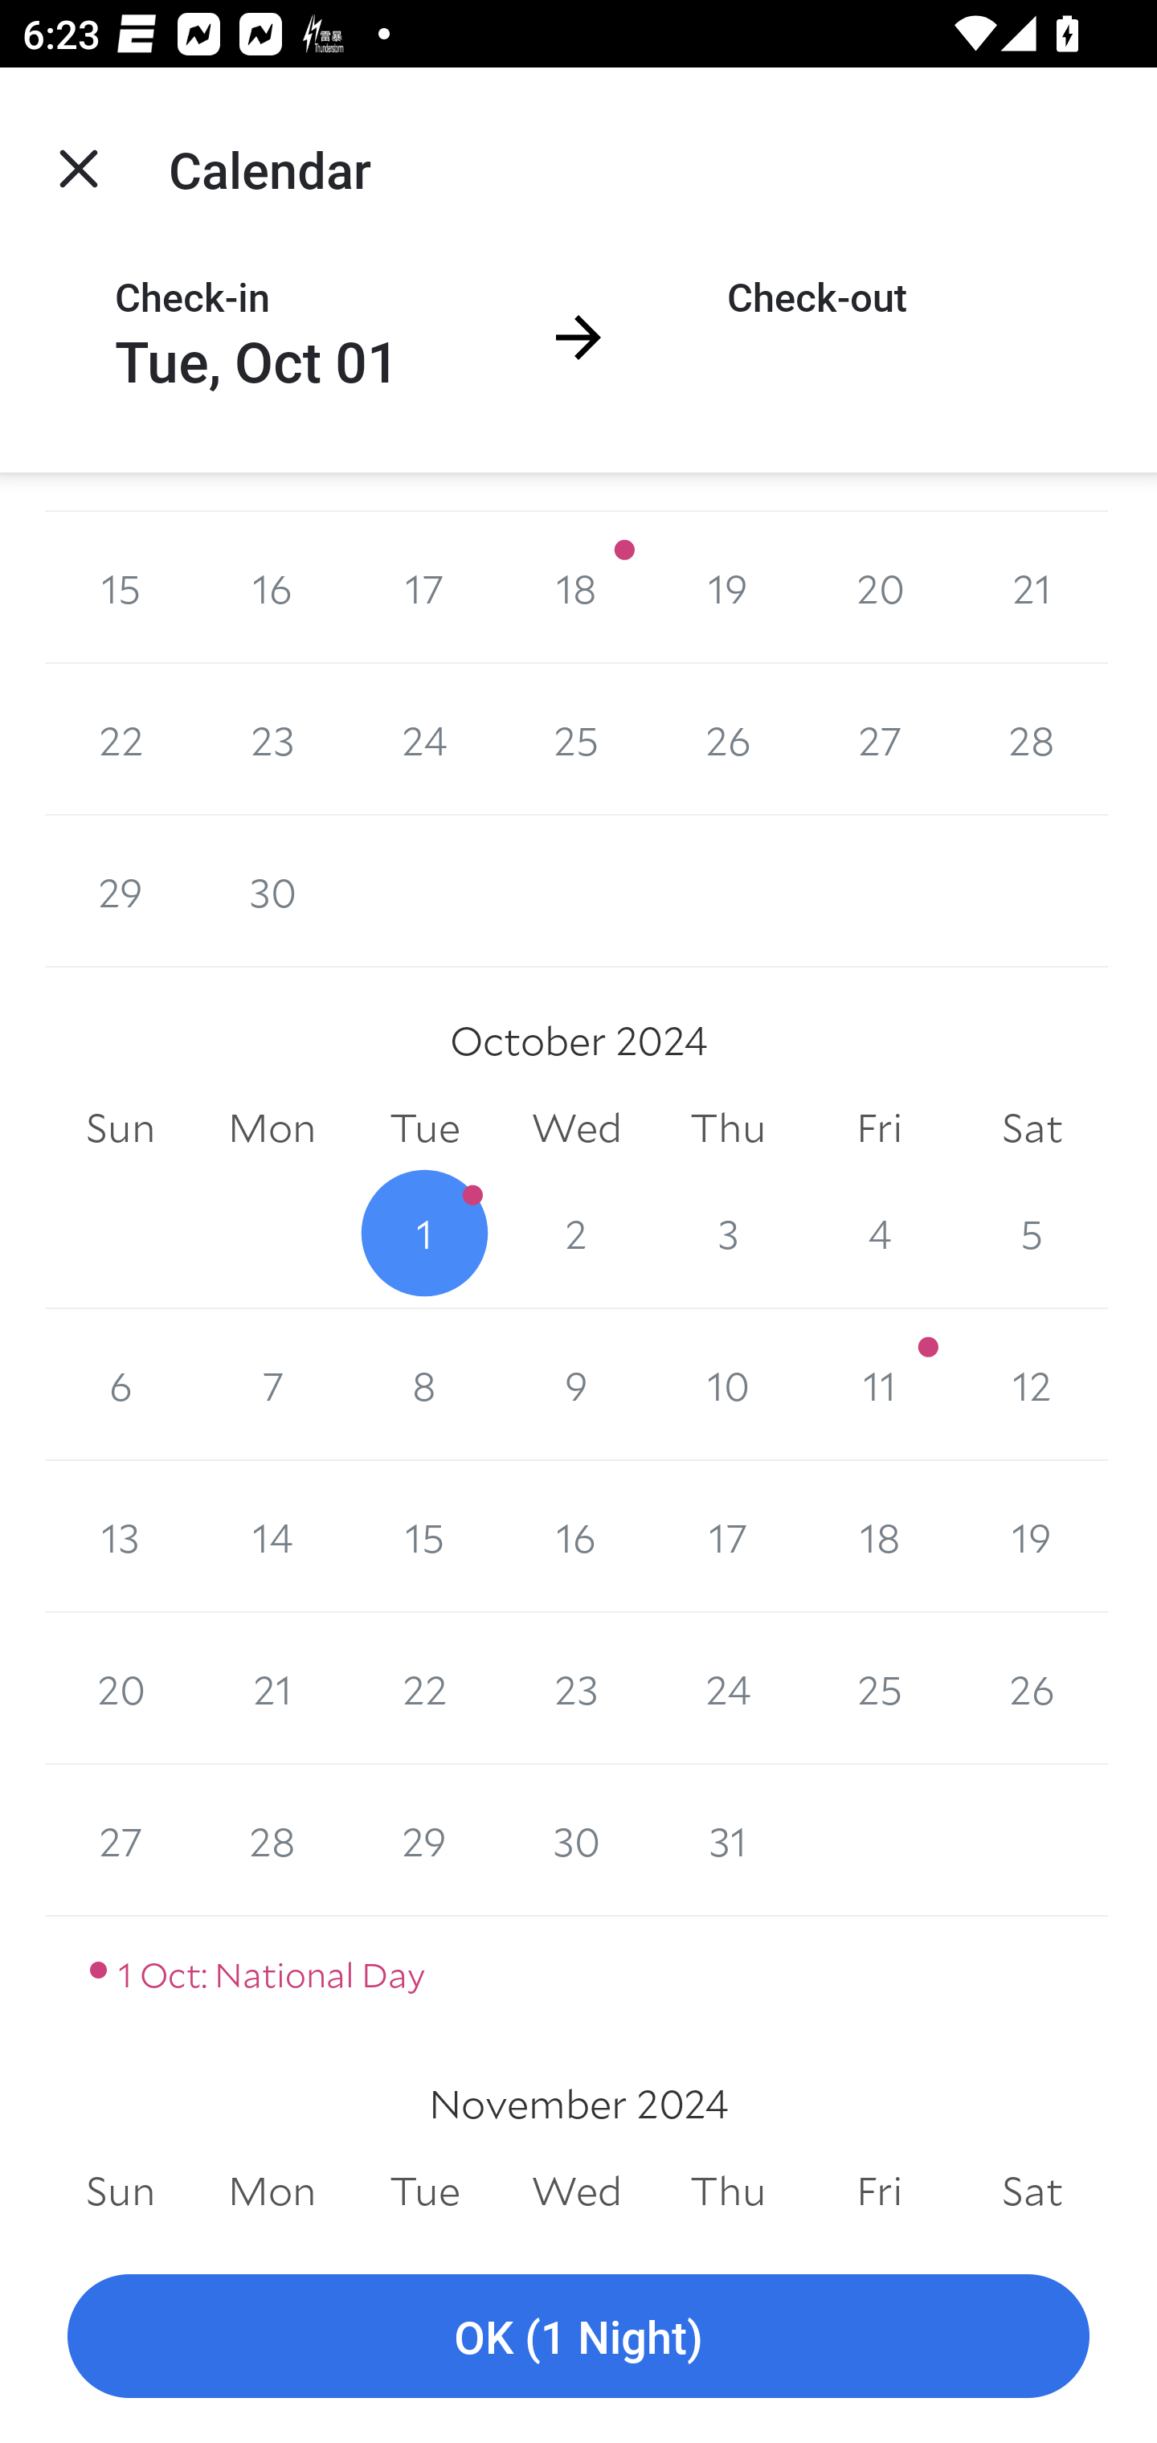 The image size is (1157, 2443). I want to click on 17 17 September 2024, so click(424, 588).